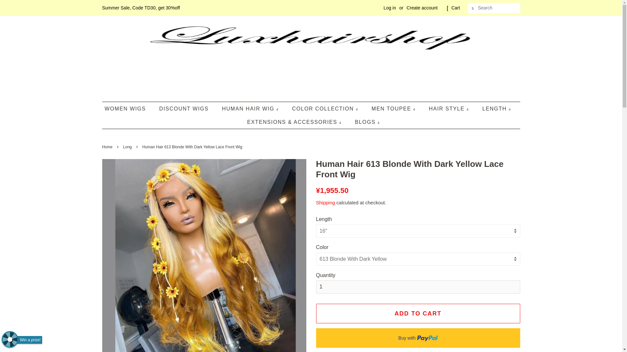  What do you see at coordinates (108, 147) in the screenshot?
I see `Back to the frontpage` at bounding box center [108, 147].